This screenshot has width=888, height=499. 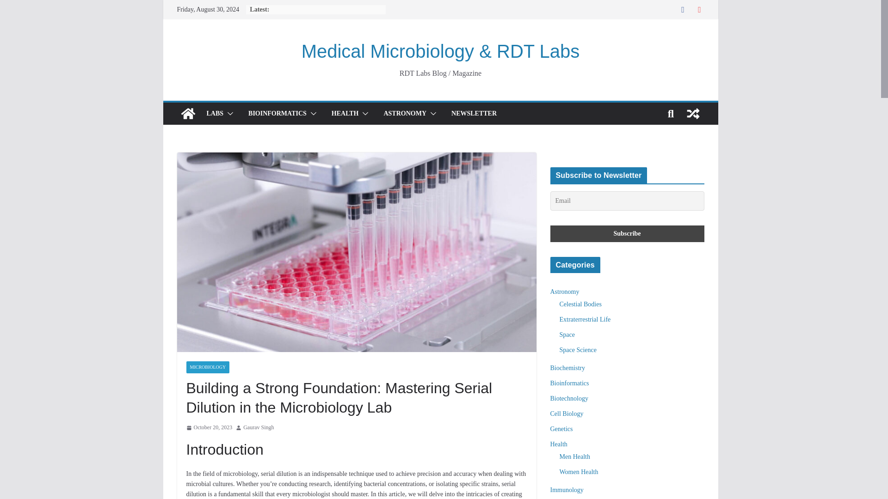 What do you see at coordinates (258, 428) in the screenshot?
I see `Gaurav Singh` at bounding box center [258, 428].